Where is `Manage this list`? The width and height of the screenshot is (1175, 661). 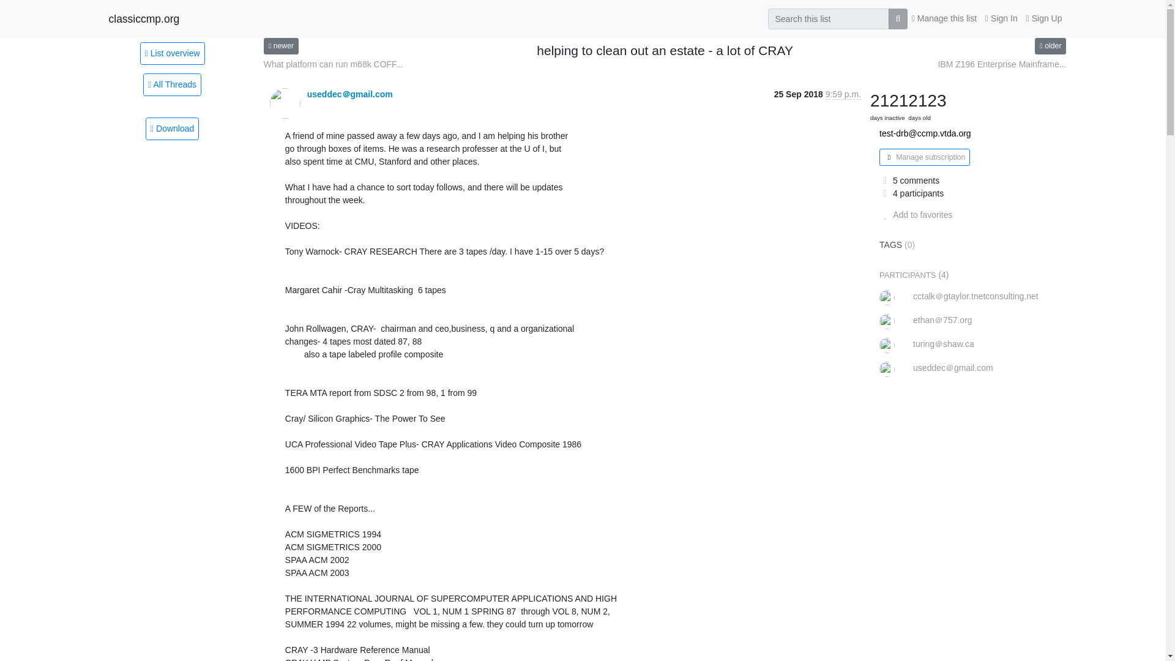
Manage this list is located at coordinates (944, 18).